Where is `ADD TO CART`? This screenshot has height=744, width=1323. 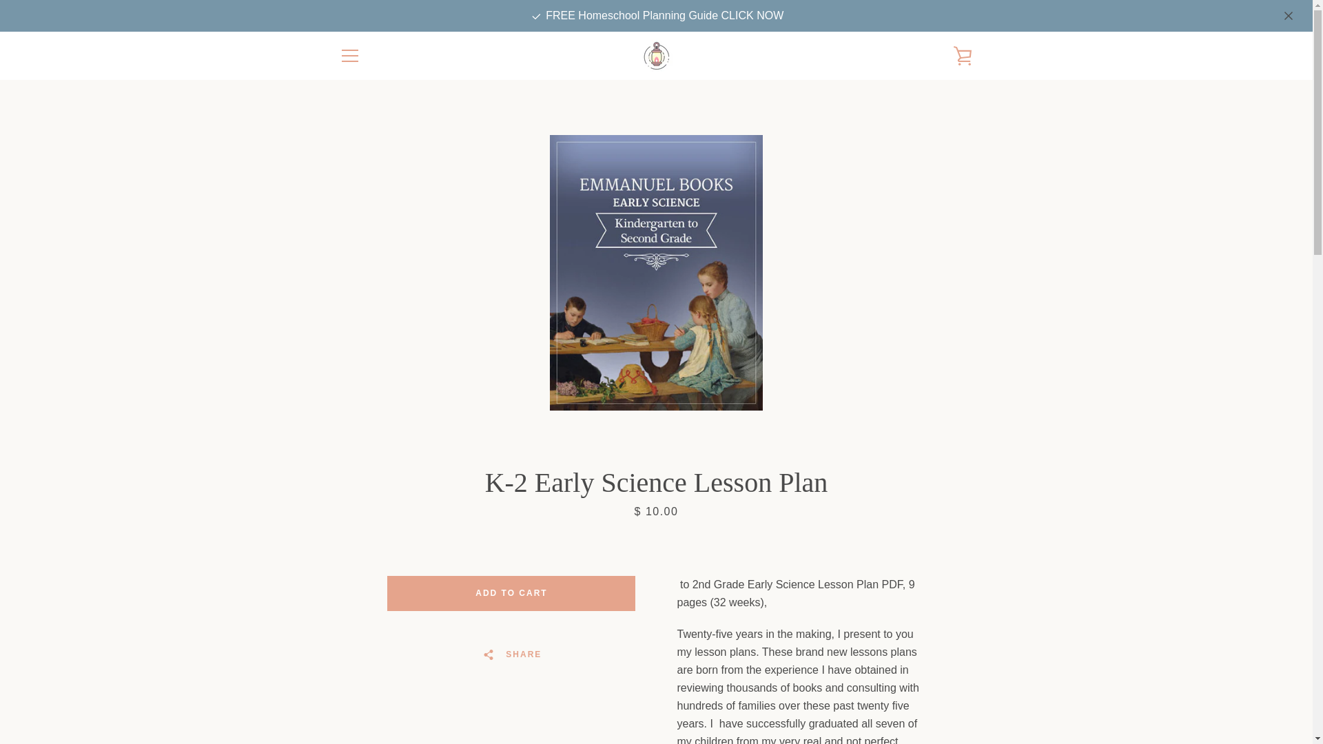
ADD TO CART is located at coordinates (511, 592).